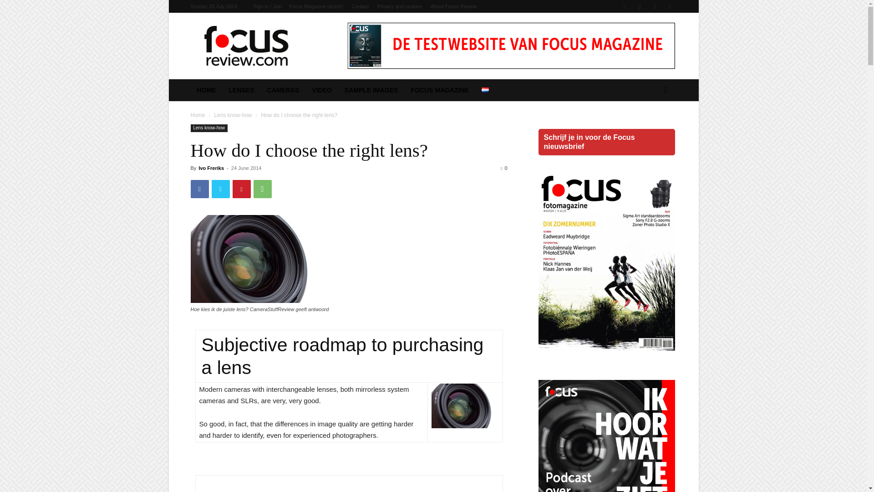 Image resolution: width=874 pixels, height=492 pixels. Describe the element at coordinates (453, 6) in the screenshot. I see `About Focus Review` at that location.